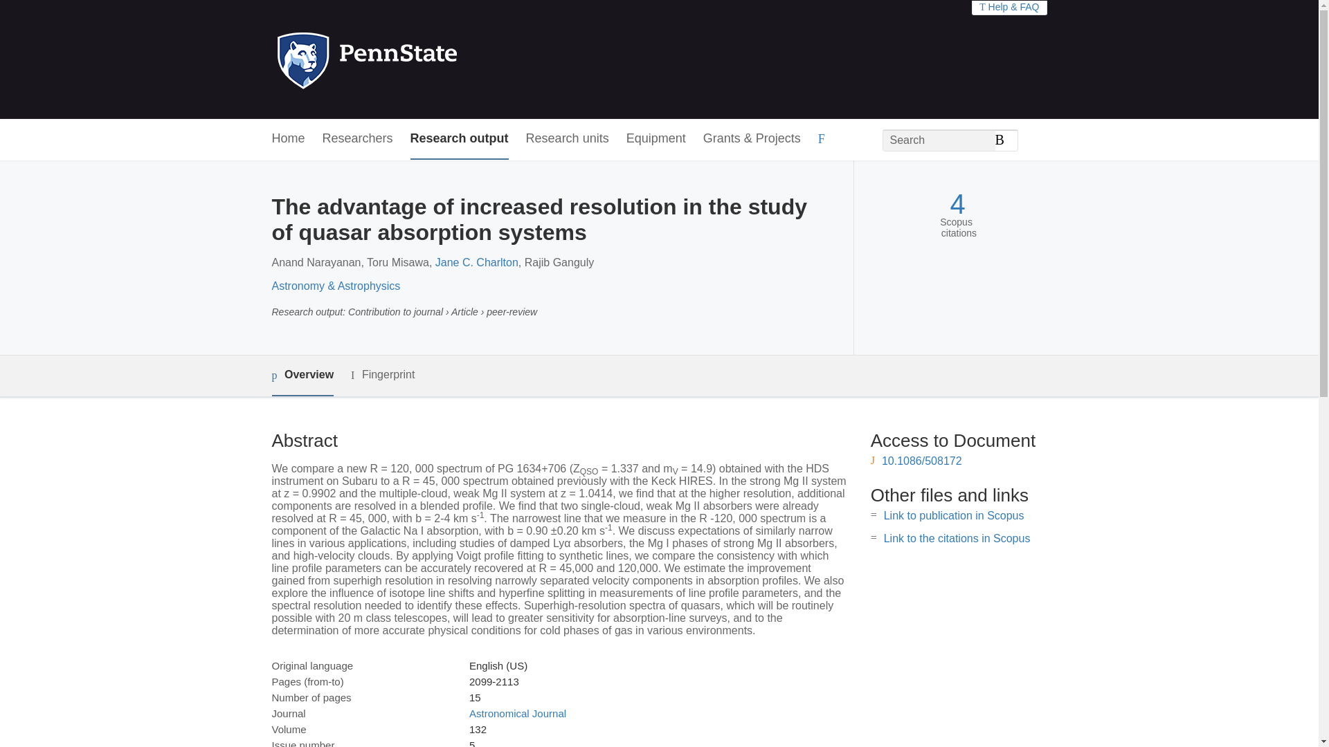 Image resolution: width=1329 pixels, height=747 pixels. Describe the element at coordinates (476, 262) in the screenshot. I see `Jane C. Charlton` at that location.